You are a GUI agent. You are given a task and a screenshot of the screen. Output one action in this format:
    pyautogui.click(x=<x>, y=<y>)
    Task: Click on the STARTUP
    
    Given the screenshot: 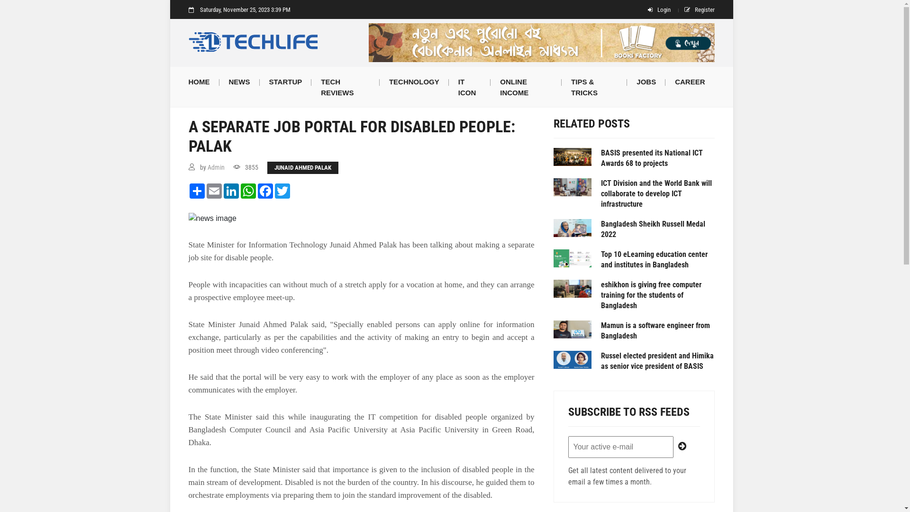 What is the action you would take?
    pyautogui.click(x=286, y=82)
    